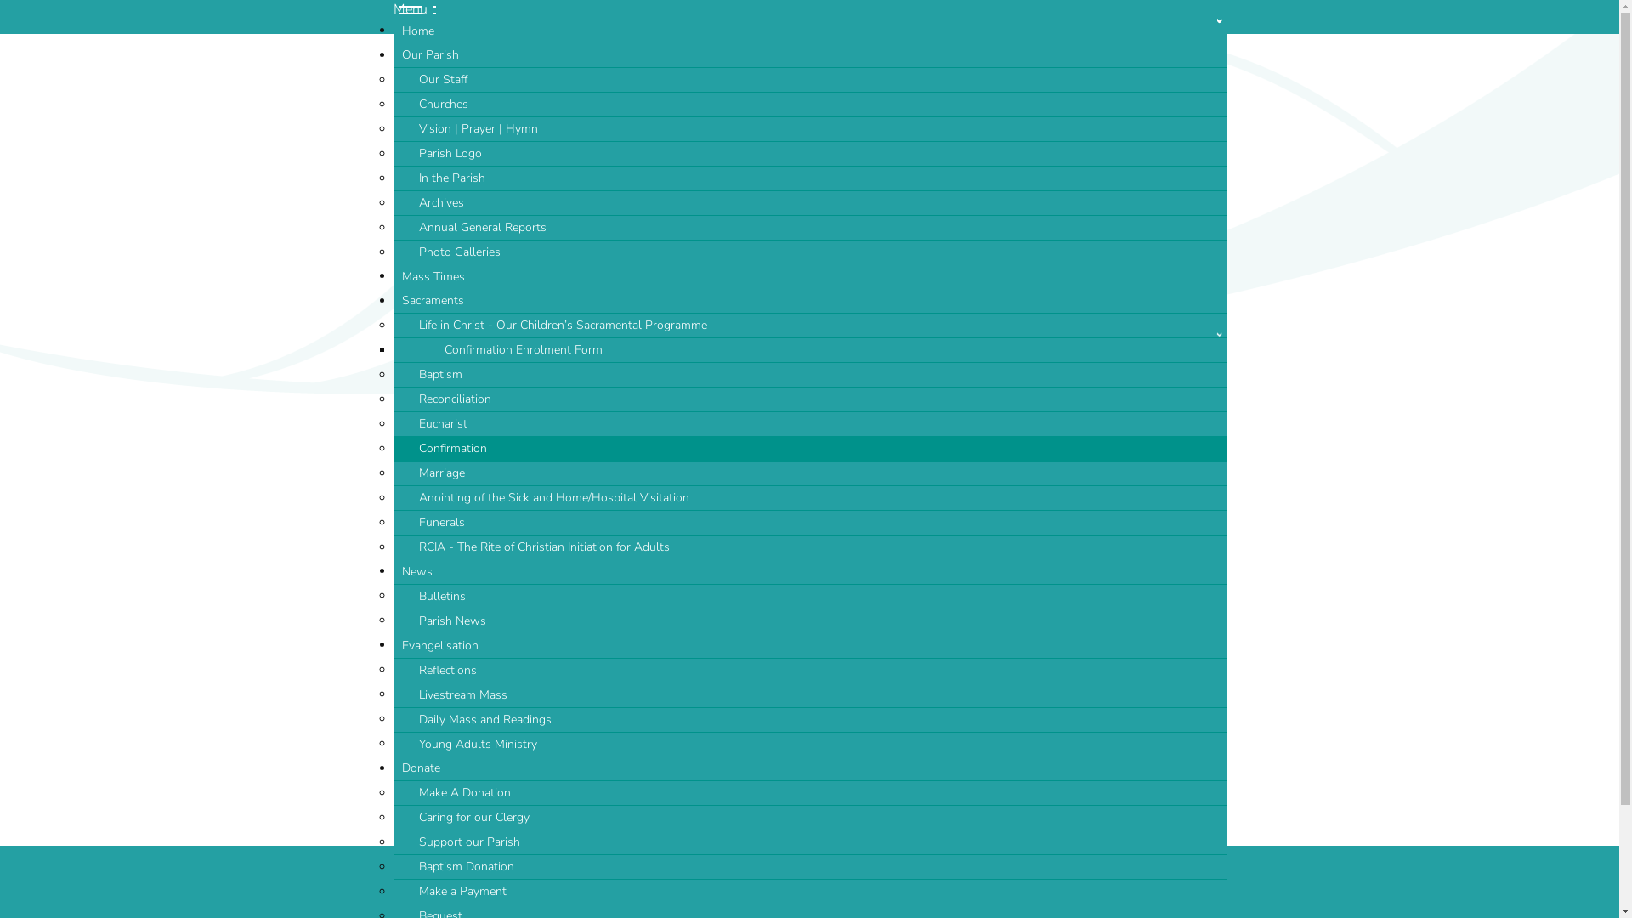  I want to click on Email, so click(1169, 522).